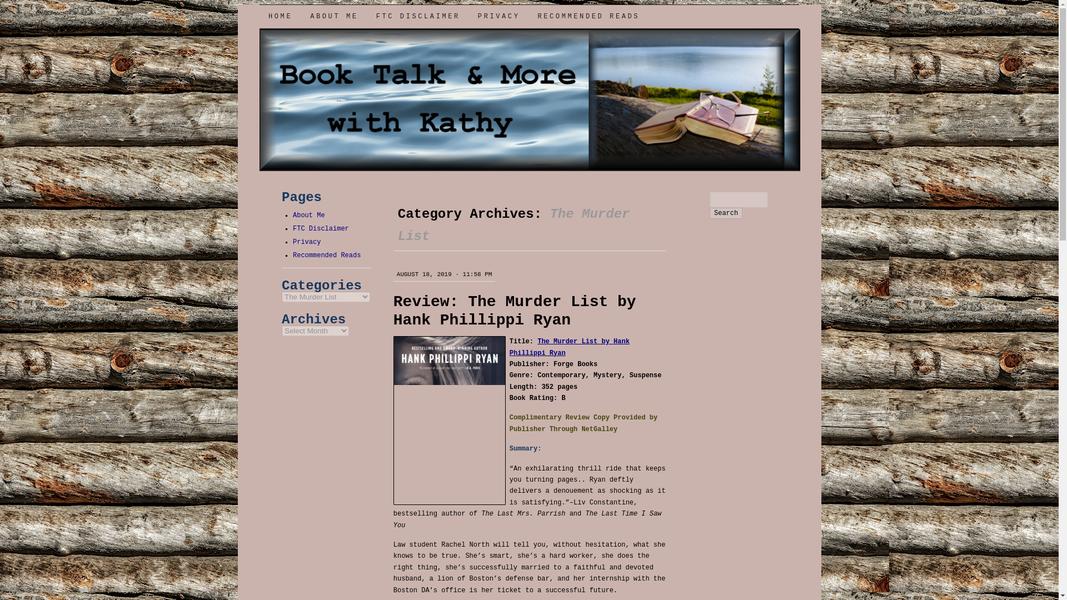  Describe the element at coordinates (588, 16) in the screenshot. I see `RECOMMENDED READS` at that location.